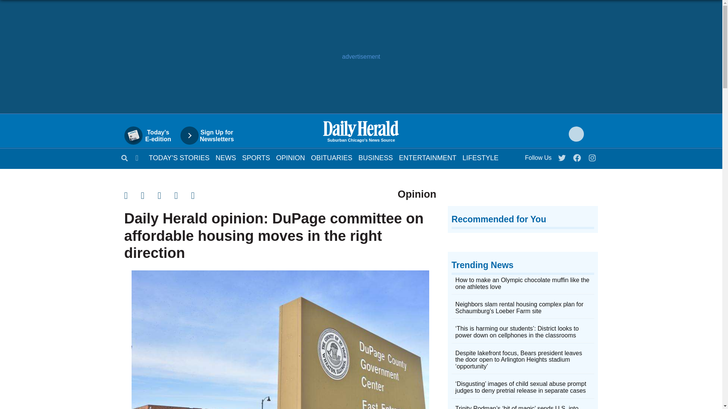  I want to click on ENTERTAINMENT, so click(428, 158).